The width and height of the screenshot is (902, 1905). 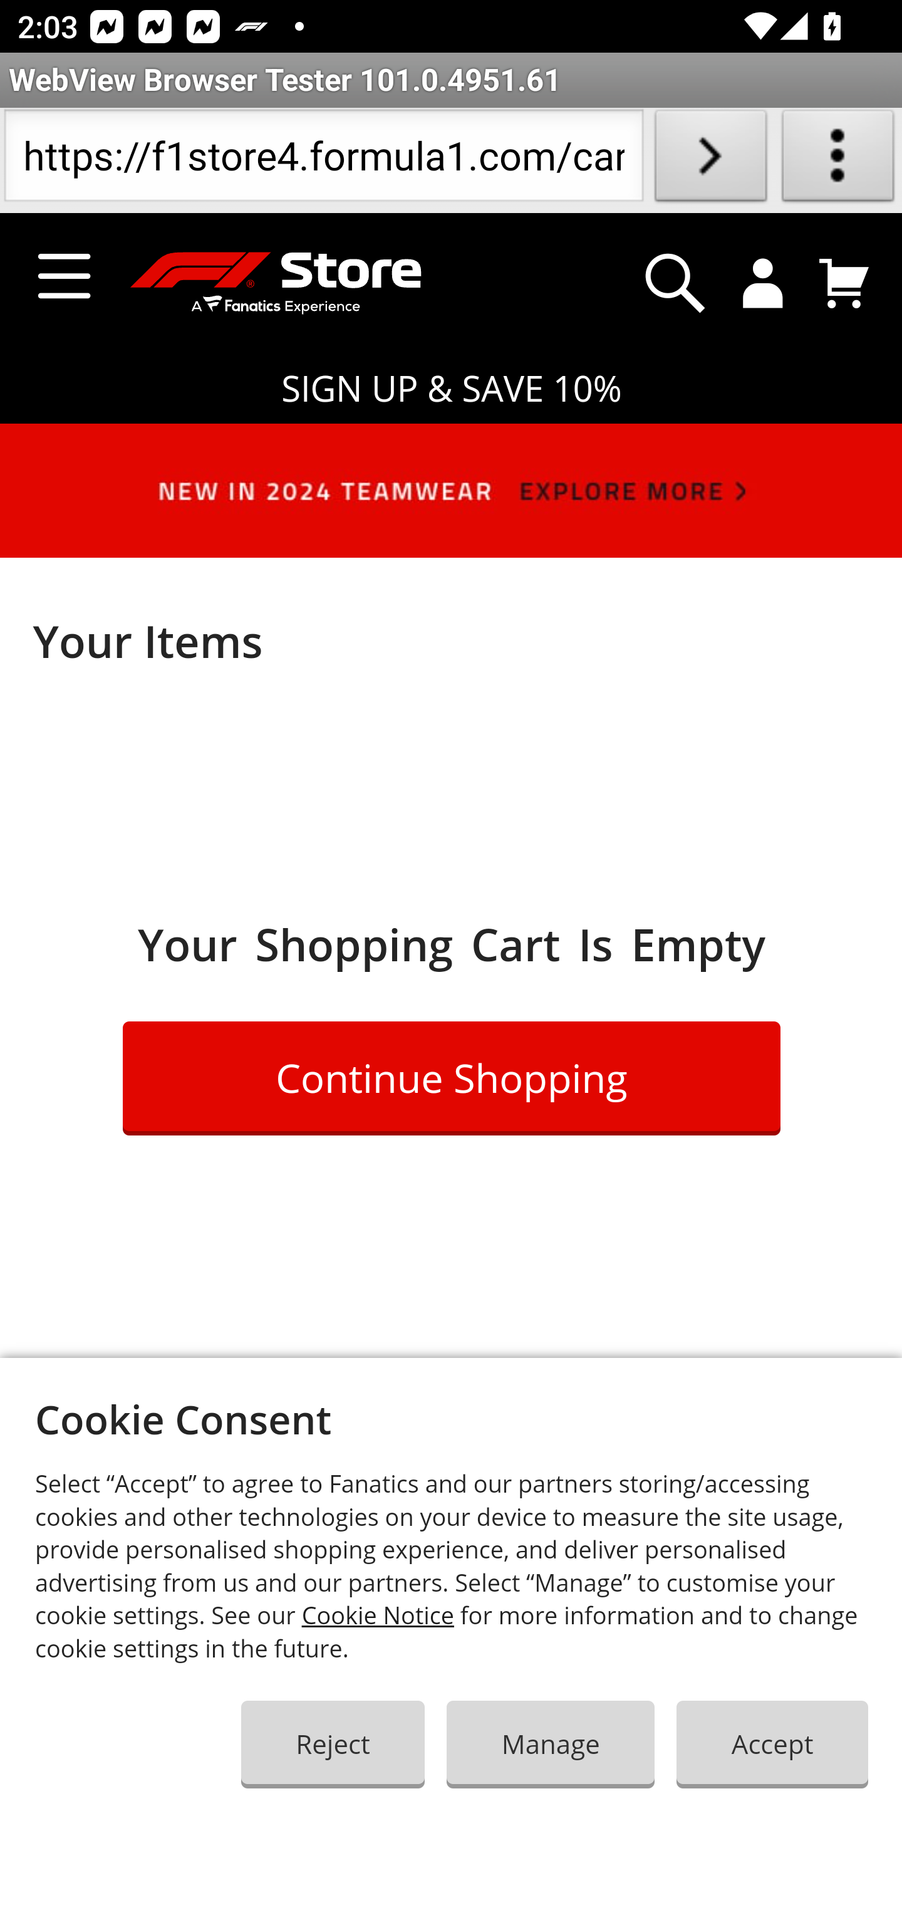 I want to click on SIGN UP & SAVE 10%, so click(x=451, y=389).